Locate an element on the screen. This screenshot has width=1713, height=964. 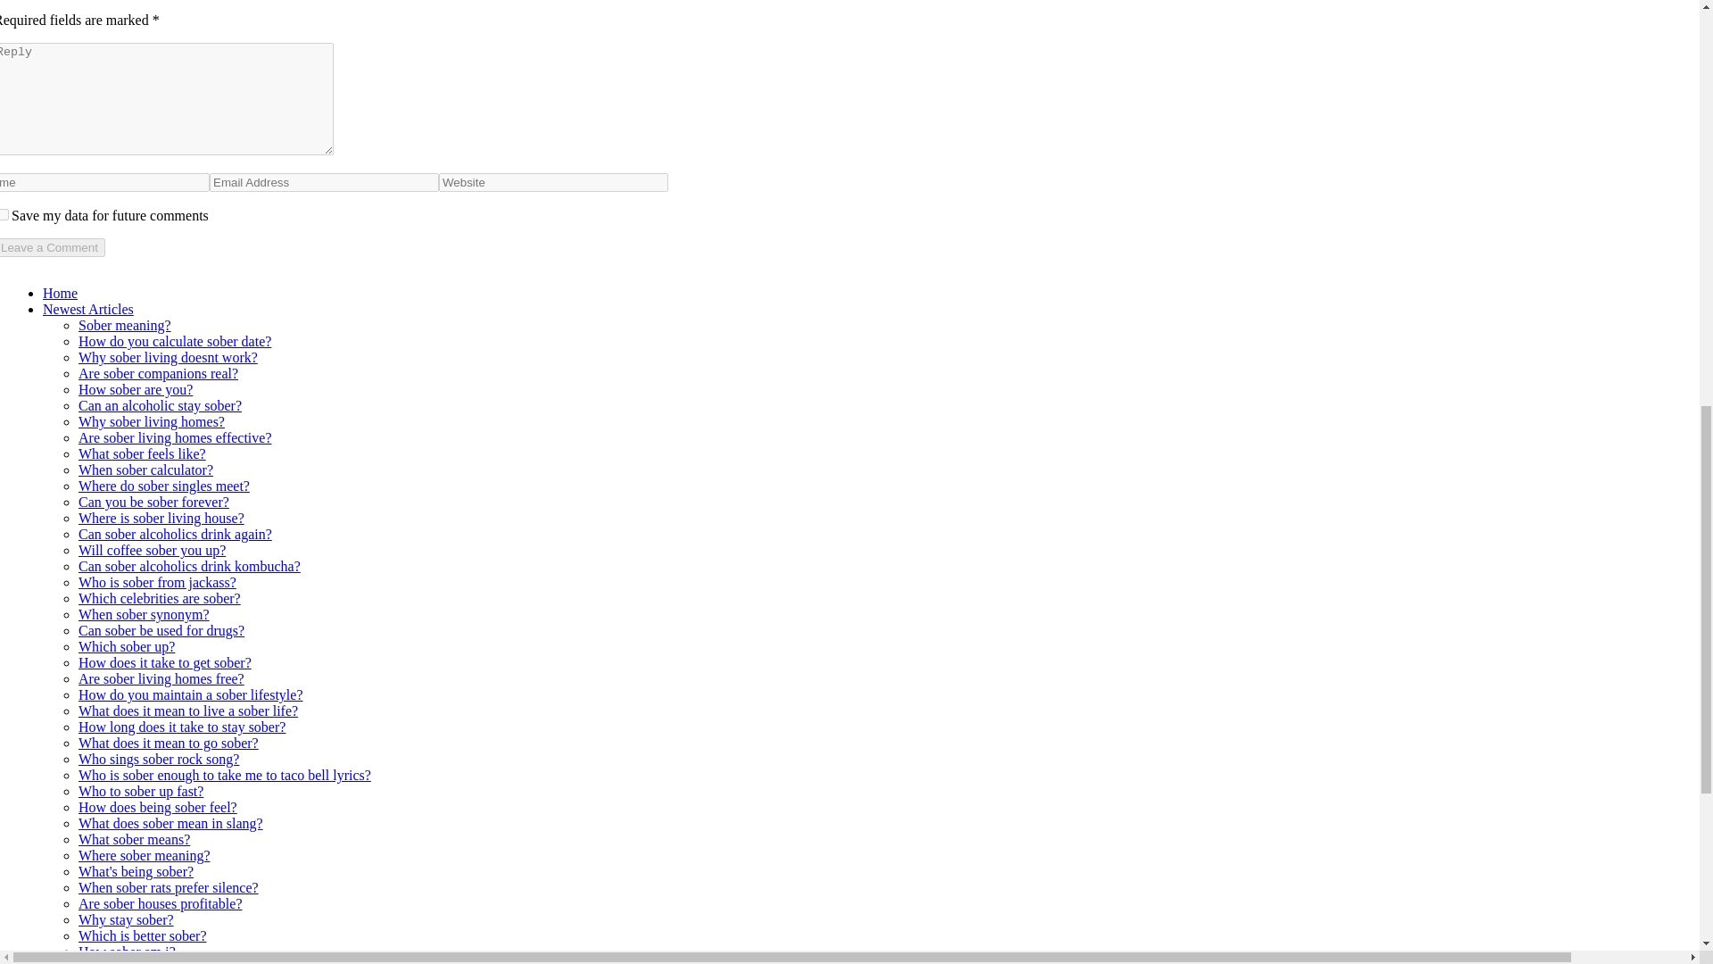
What does it mean to go sober? is located at coordinates (168, 743).